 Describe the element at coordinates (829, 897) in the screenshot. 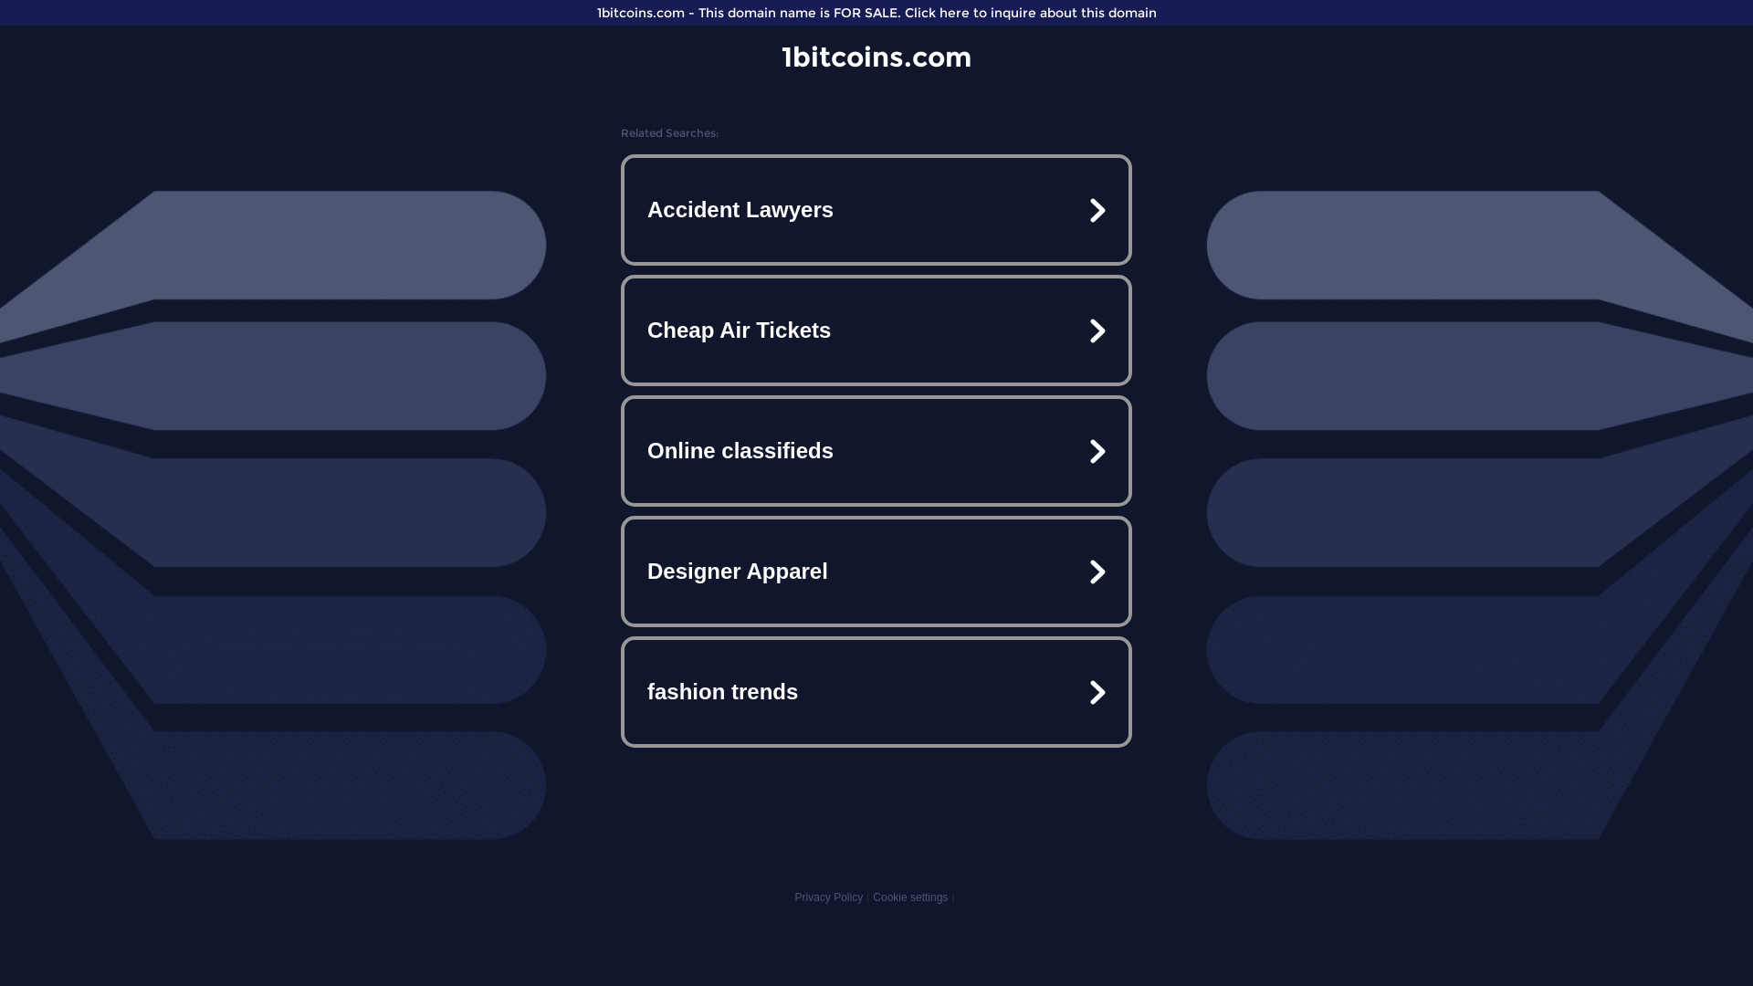

I see `Privacy Policy` at that location.